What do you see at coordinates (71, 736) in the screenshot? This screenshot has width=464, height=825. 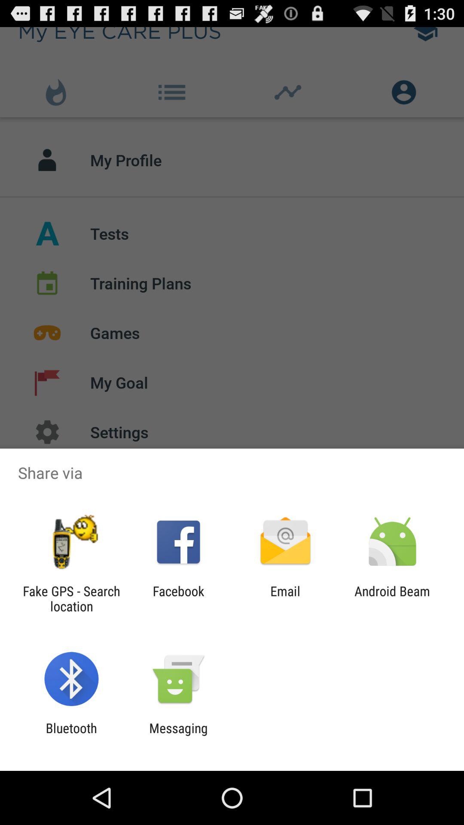 I see `turn on item to the left of messaging app` at bounding box center [71, 736].